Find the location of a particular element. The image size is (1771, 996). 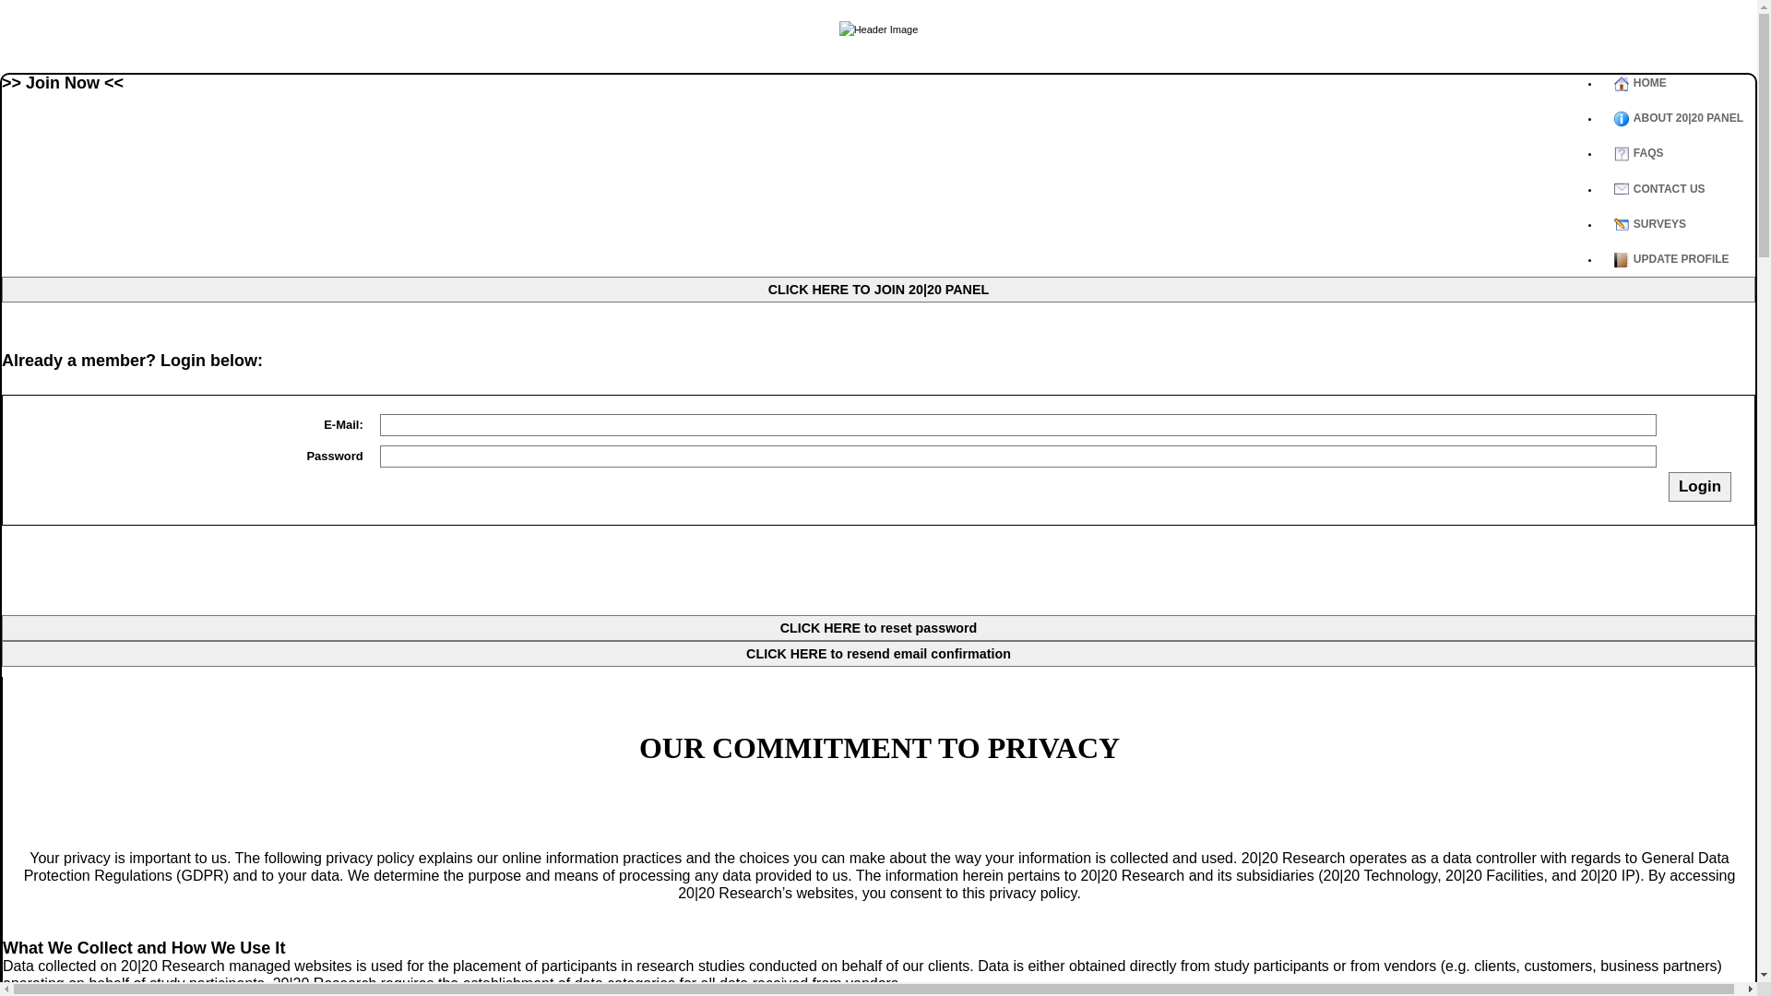

CLICK HERE to resend email confirmation is located at coordinates (878, 654).